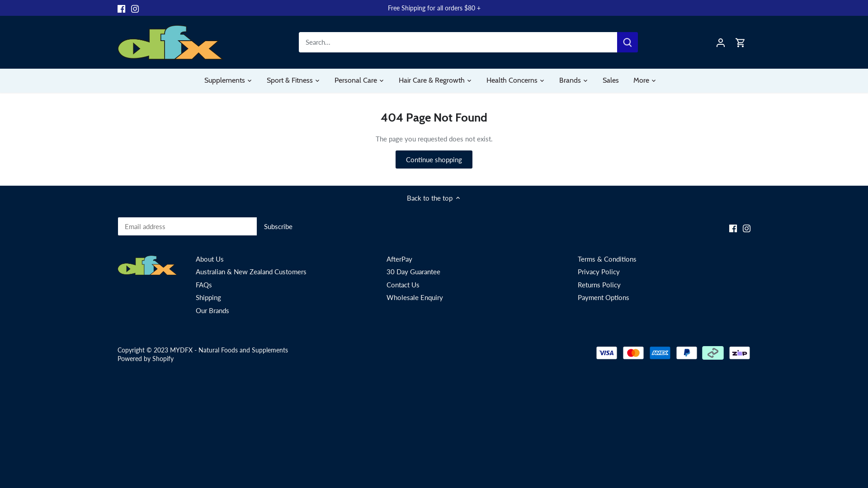 The width and height of the screenshot is (868, 488). What do you see at coordinates (434, 198) in the screenshot?
I see `Back to the top` at bounding box center [434, 198].